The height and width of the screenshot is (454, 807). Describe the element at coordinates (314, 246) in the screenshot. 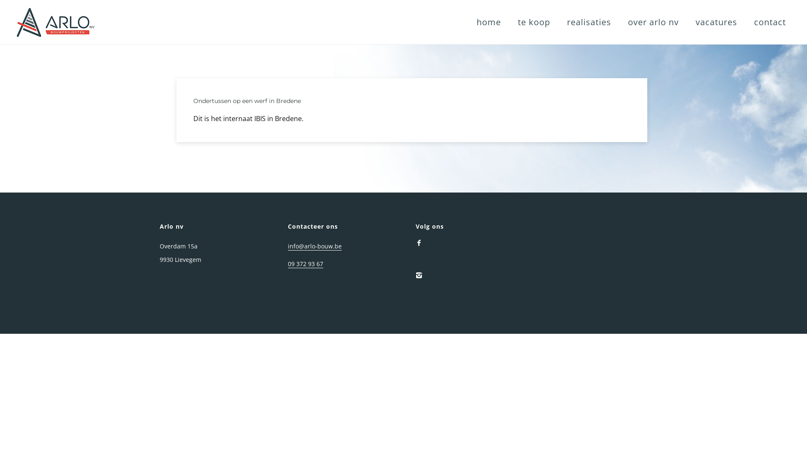

I see `info@arlo-bouw.be` at that location.